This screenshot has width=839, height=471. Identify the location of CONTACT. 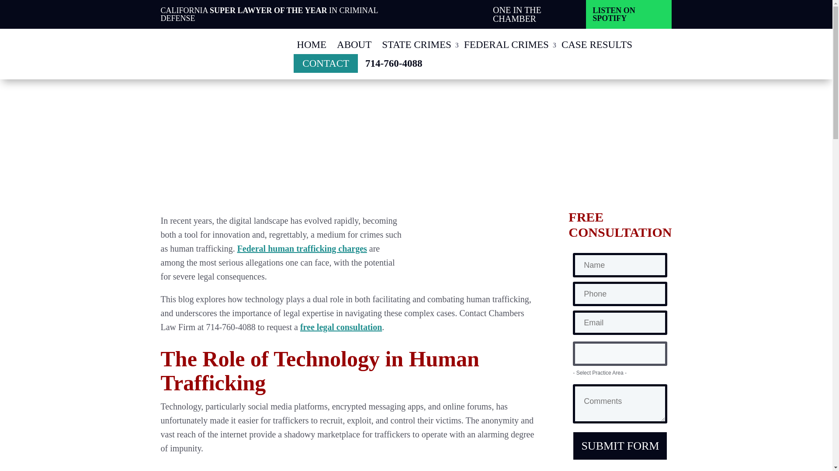
(326, 64).